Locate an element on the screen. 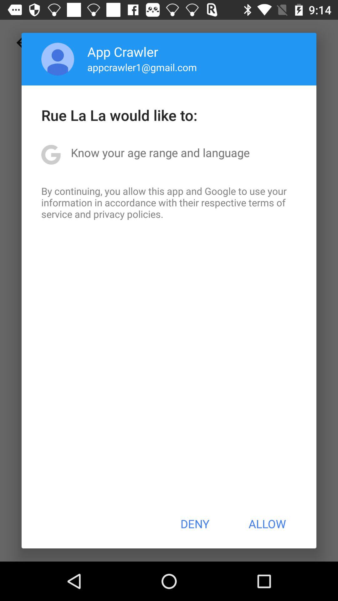 Image resolution: width=338 pixels, height=601 pixels. tap the icon next to the allow item is located at coordinates (195, 524).